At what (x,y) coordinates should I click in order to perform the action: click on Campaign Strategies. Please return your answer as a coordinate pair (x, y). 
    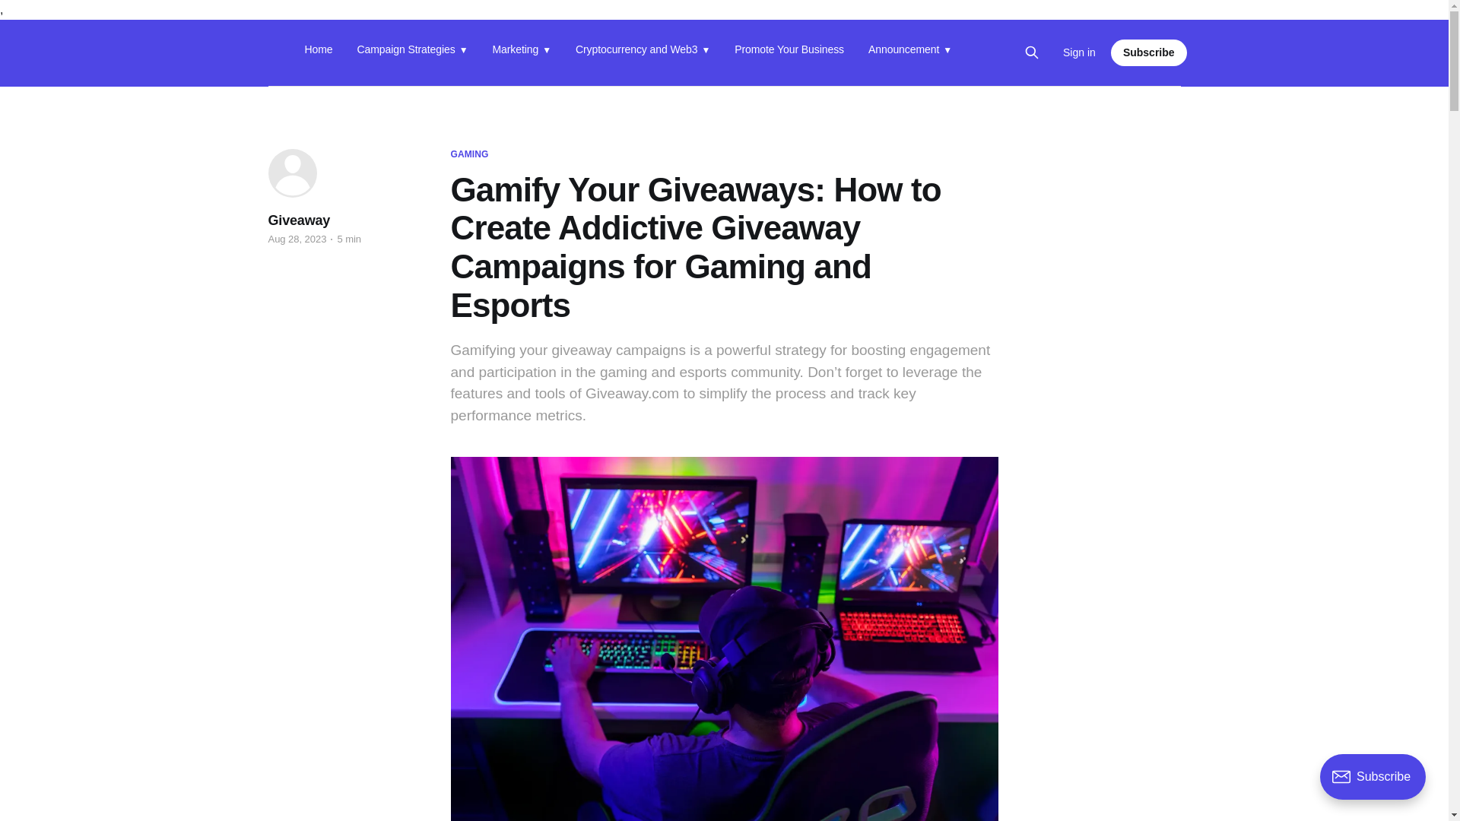
    Looking at the image, I should click on (413, 52).